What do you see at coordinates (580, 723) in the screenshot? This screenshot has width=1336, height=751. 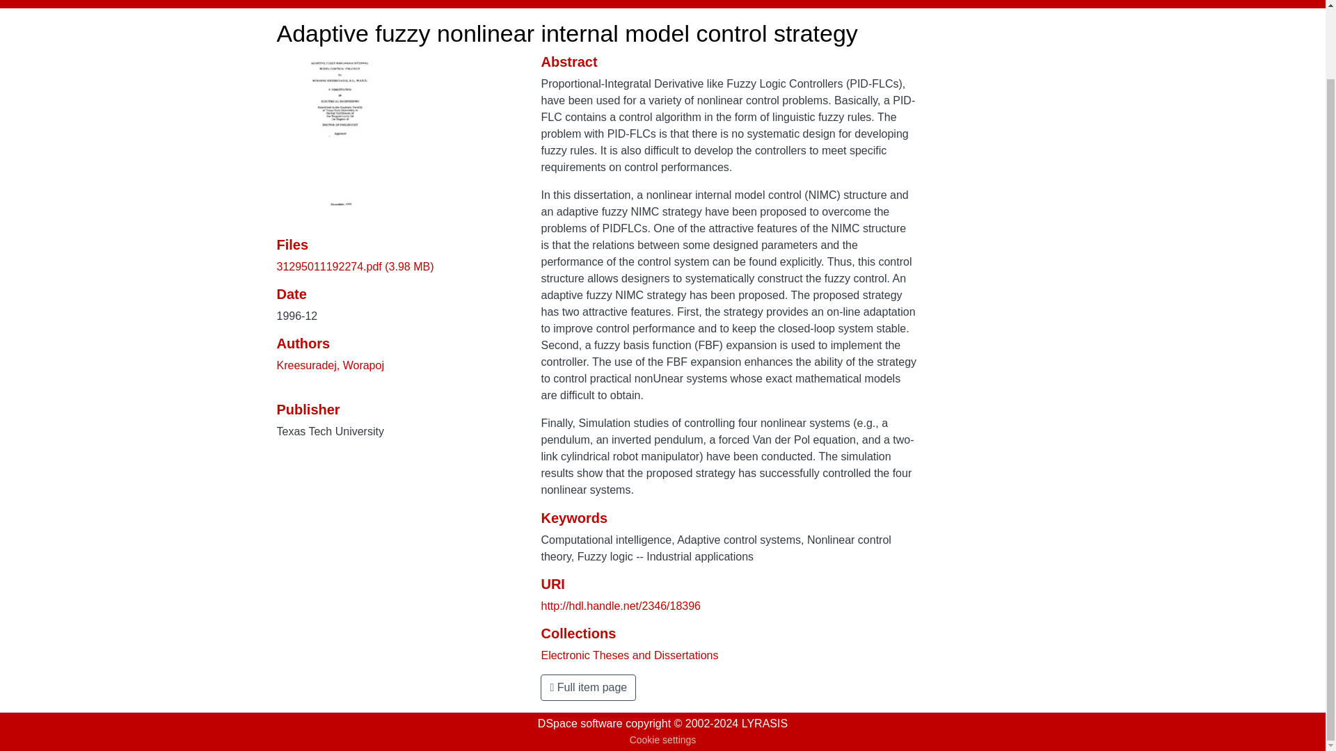 I see `DSpace software` at bounding box center [580, 723].